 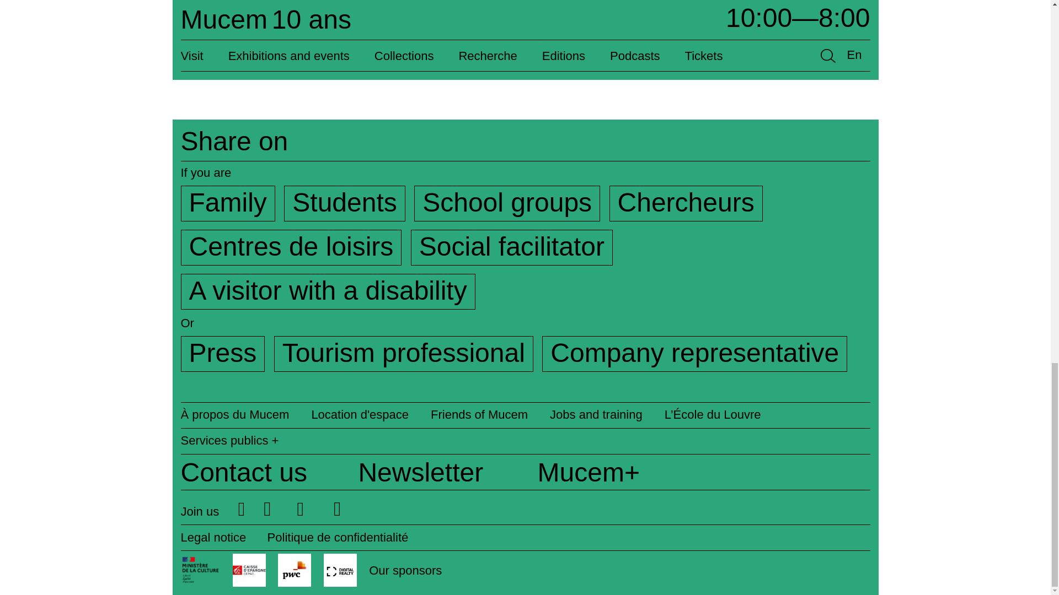 What do you see at coordinates (223, 354) in the screenshot?
I see `Presse` at bounding box center [223, 354].